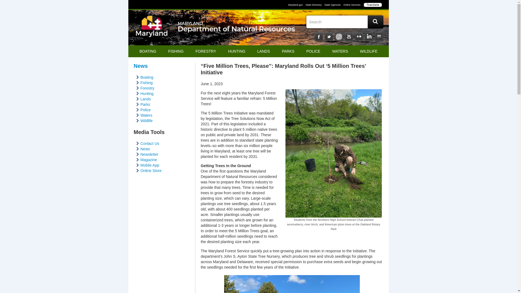 This screenshot has width=521, height=293. I want to click on GovDelivery, so click(379, 36).